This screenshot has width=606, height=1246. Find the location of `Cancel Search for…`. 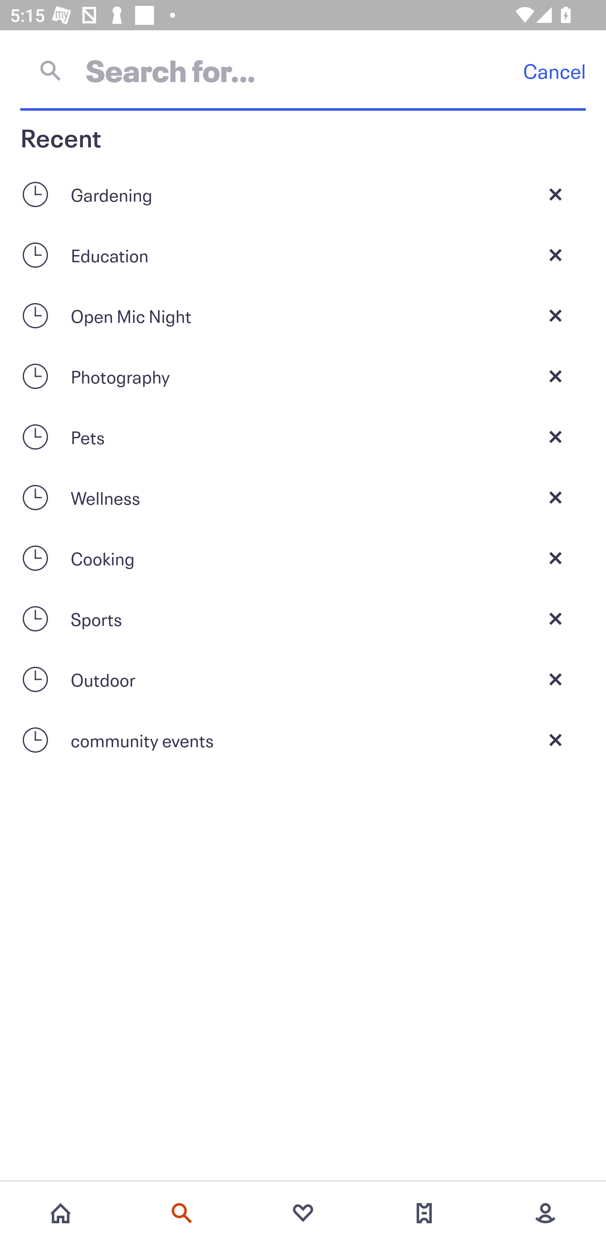

Cancel Search for… is located at coordinates (303, 70).